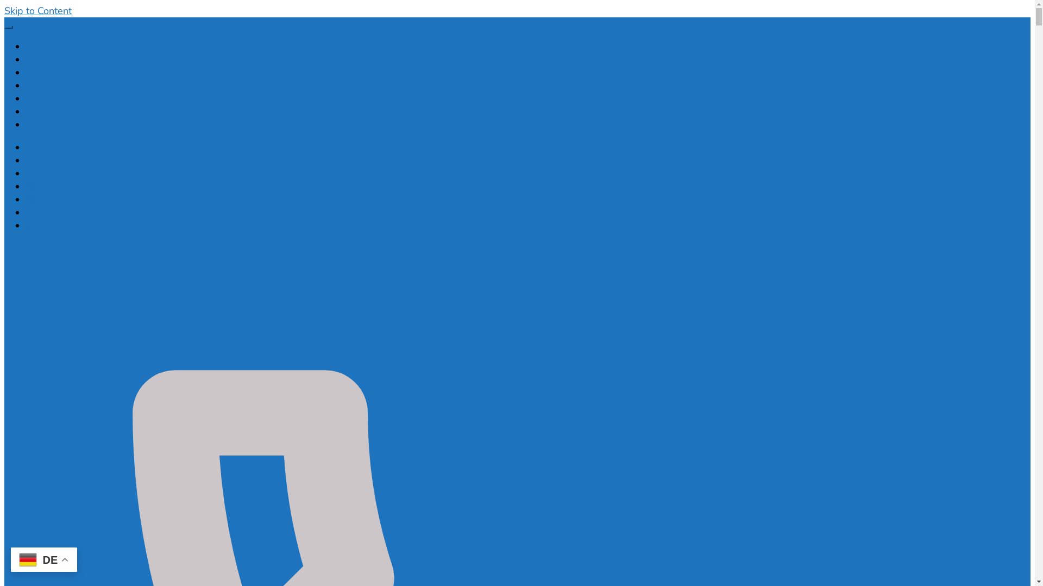 The height and width of the screenshot is (586, 1043). What do you see at coordinates (60, 86) in the screenshot?
I see `Massagepraxis` at bounding box center [60, 86].